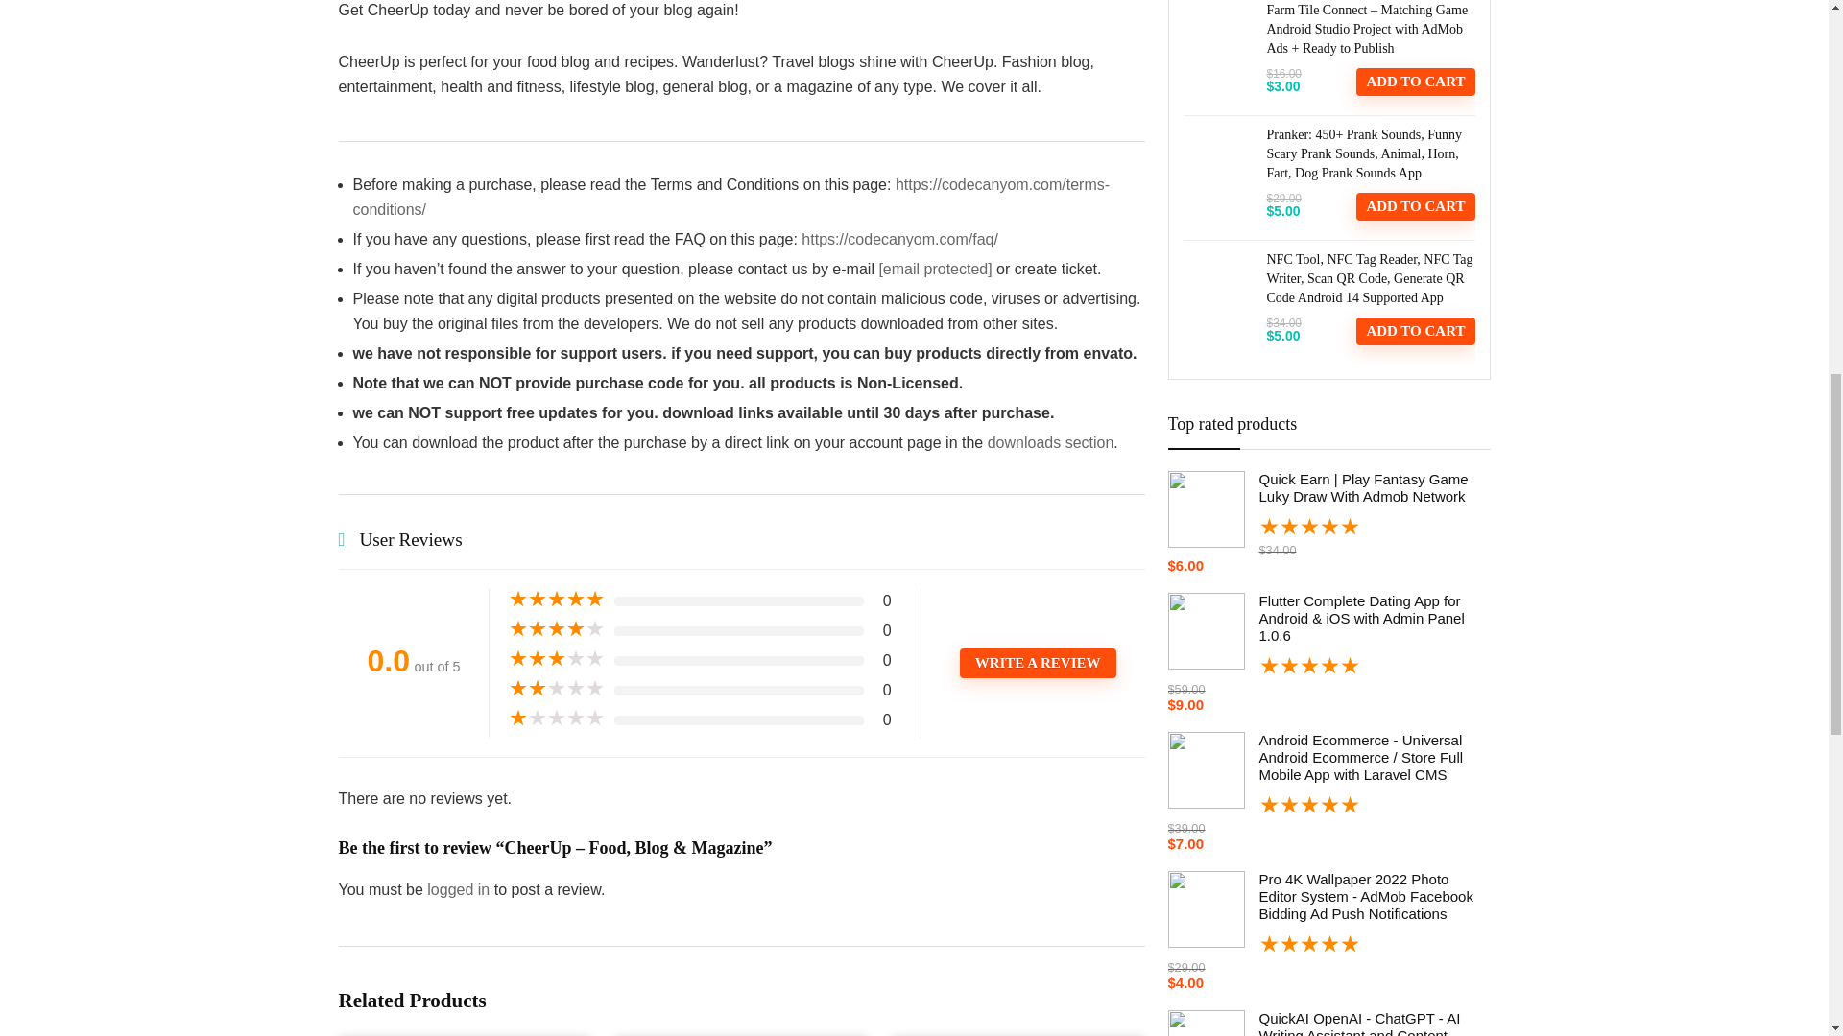 The image size is (1843, 1036). Describe the element at coordinates (1328, 665) in the screenshot. I see `Rated 5 out of 5` at that location.